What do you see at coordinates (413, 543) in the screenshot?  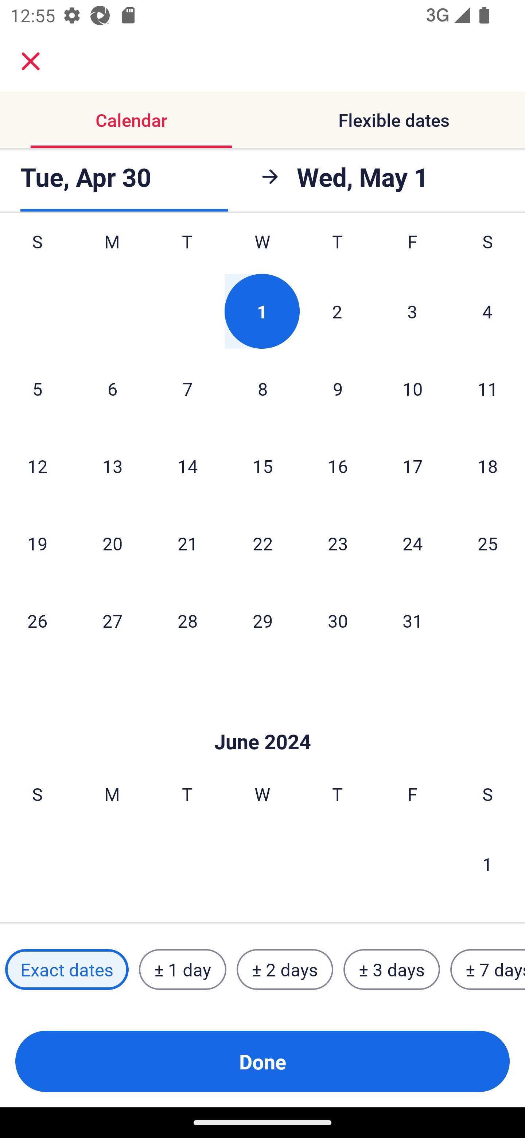 I see `24 Friday, May 24, 2024` at bounding box center [413, 543].